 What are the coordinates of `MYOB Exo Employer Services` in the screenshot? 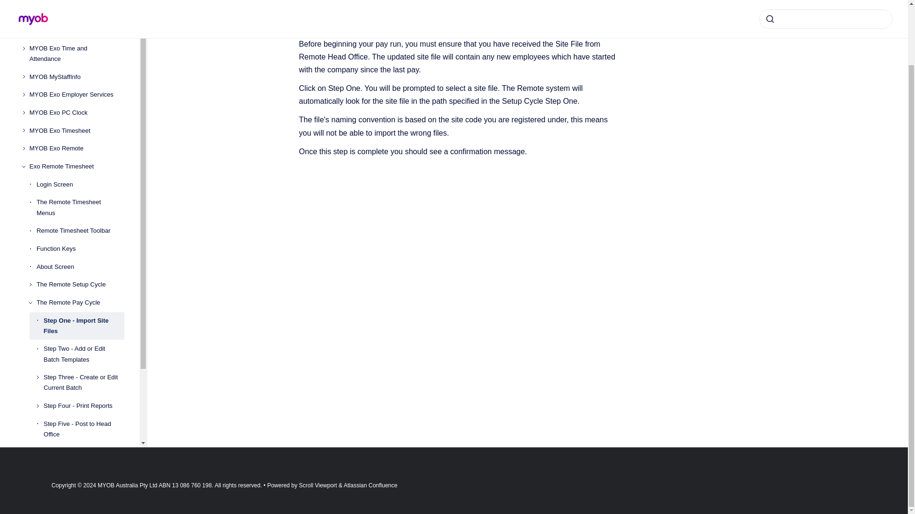 It's located at (77, 95).